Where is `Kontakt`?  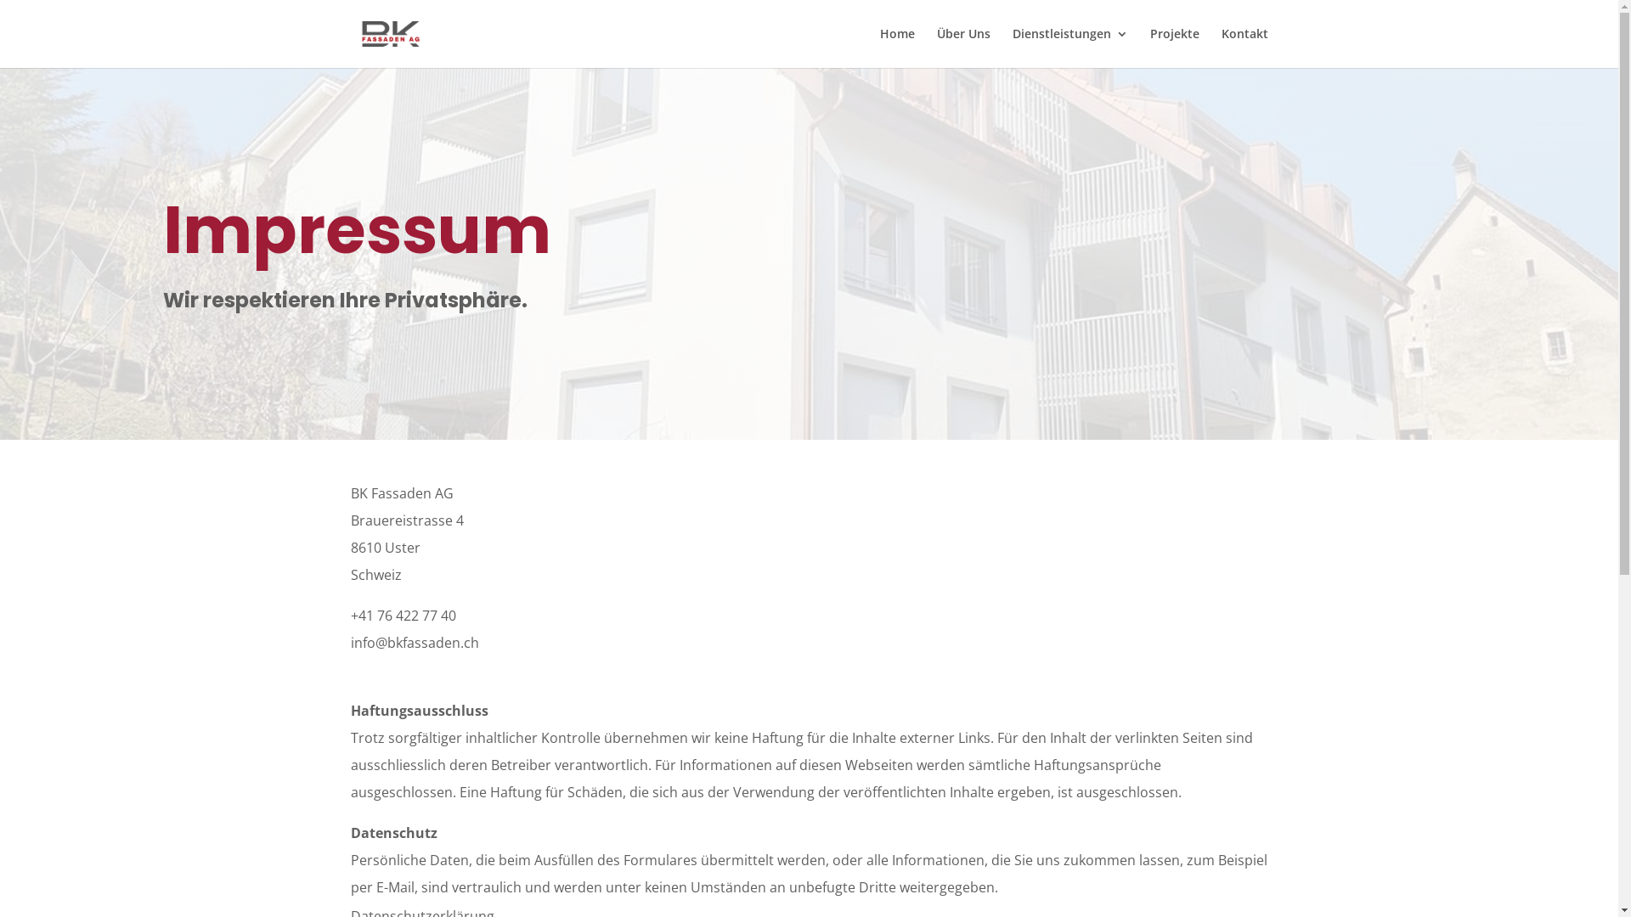
Kontakt is located at coordinates (1245, 48).